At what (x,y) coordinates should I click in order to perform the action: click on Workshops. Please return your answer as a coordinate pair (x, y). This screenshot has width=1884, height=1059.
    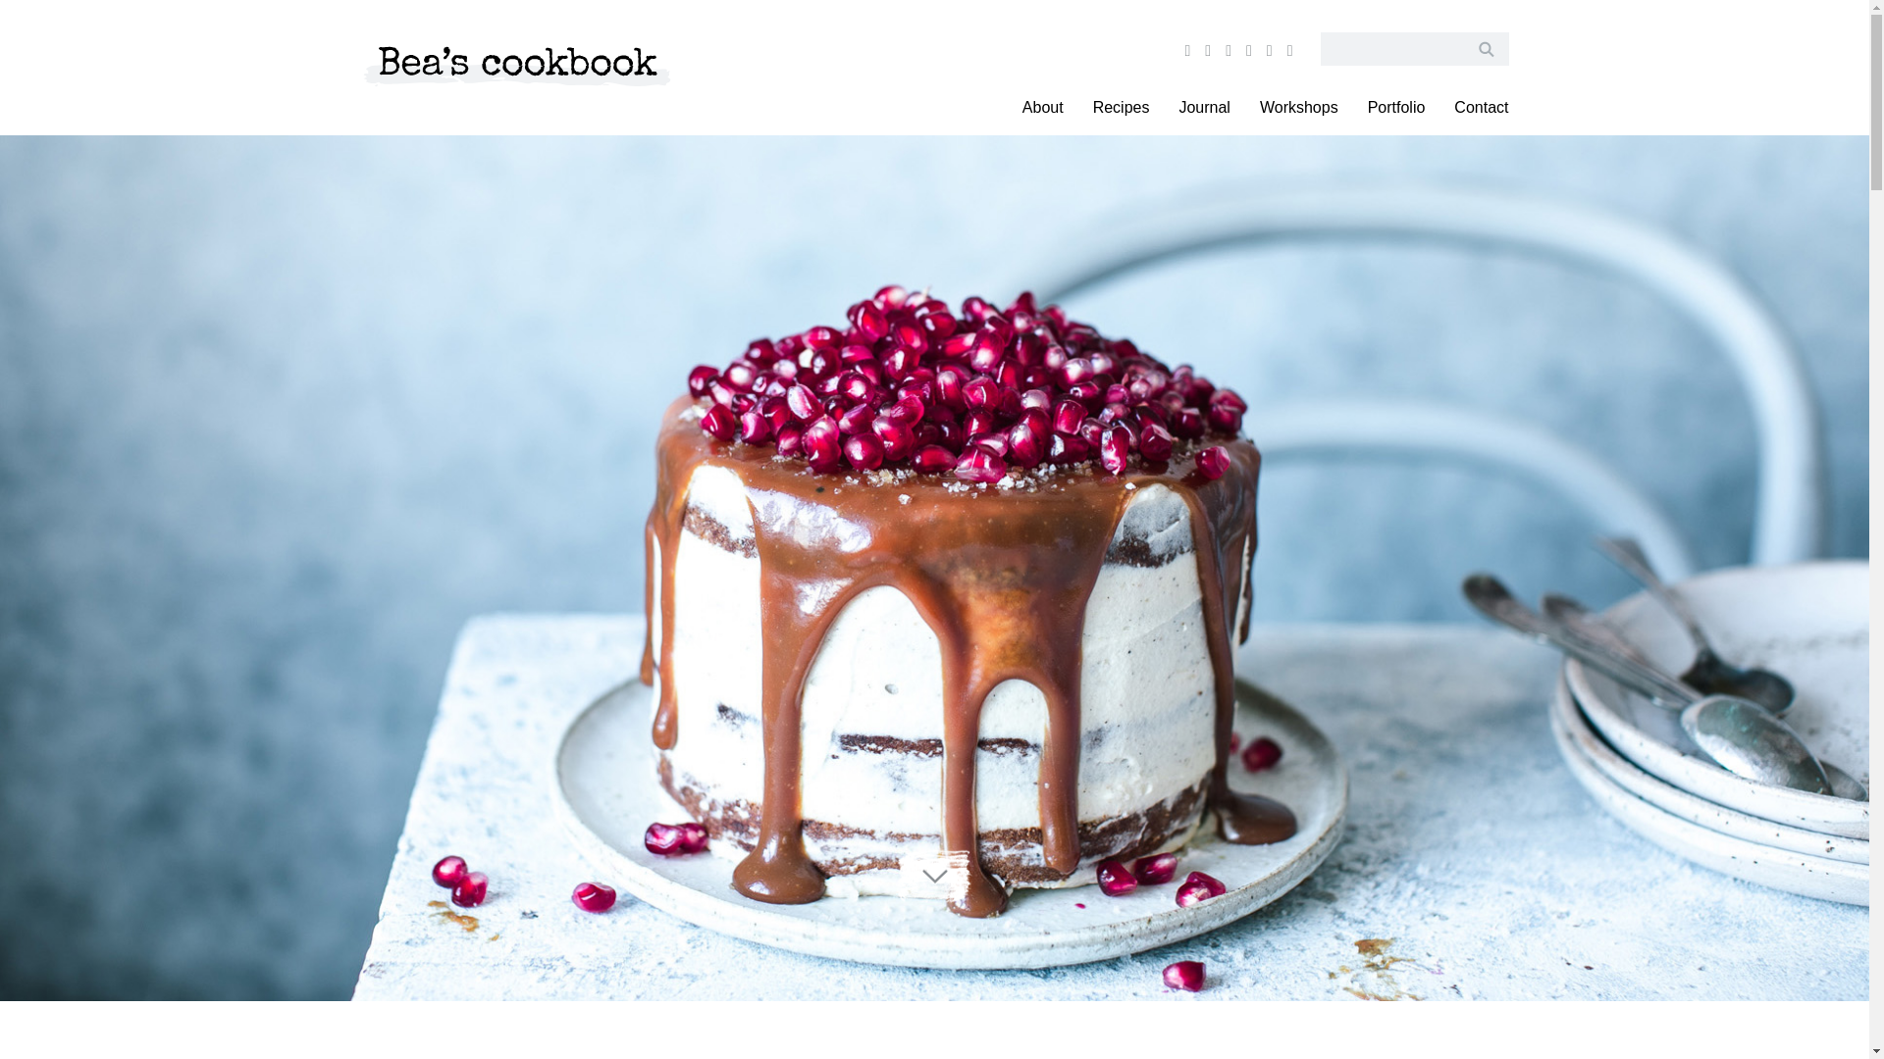
    Looking at the image, I should click on (1299, 108).